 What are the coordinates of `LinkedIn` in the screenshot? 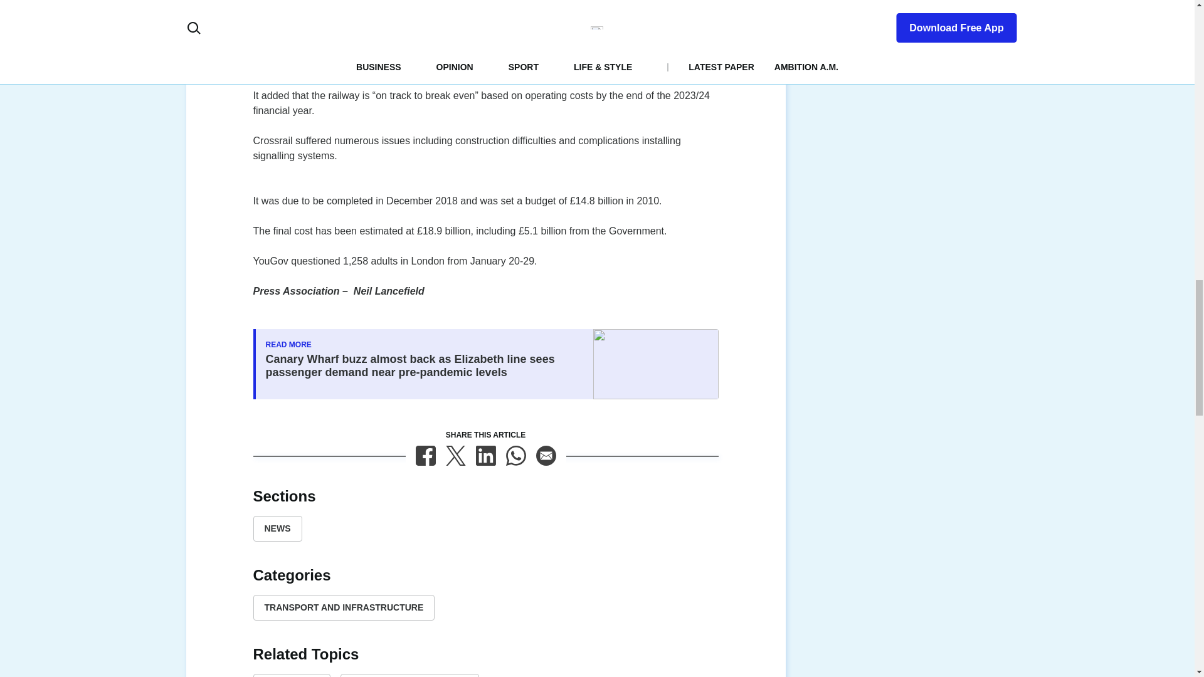 It's located at (485, 455).